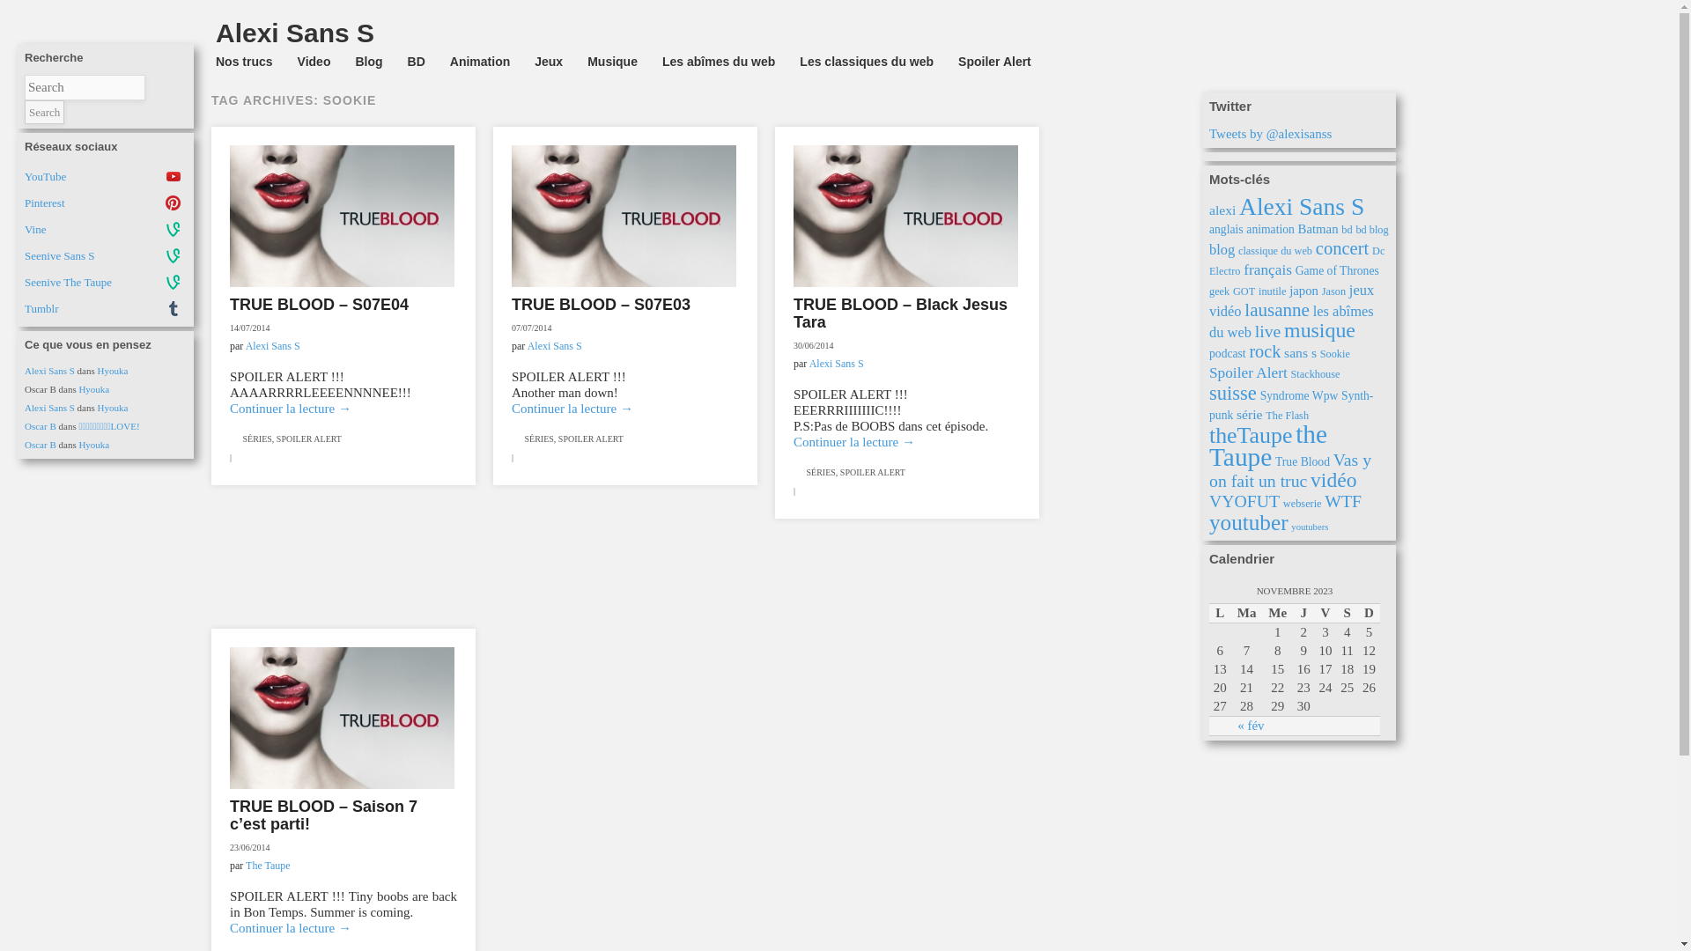 The height and width of the screenshot is (951, 1691). What do you see at coordinates (106, 177) in the screenshot?
I see `YouTube` at bounding box center [106, 177].